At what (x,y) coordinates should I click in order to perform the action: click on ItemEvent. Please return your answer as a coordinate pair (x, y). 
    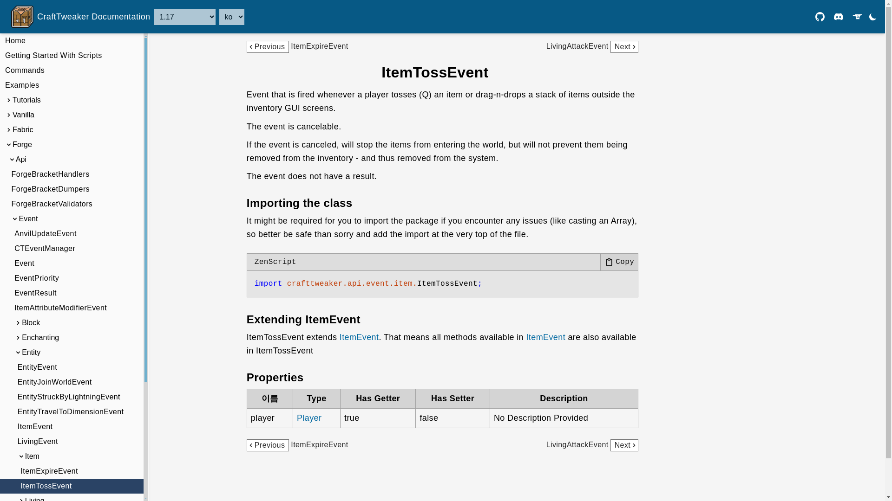
    Looking at the image, I should click on (72, 427).